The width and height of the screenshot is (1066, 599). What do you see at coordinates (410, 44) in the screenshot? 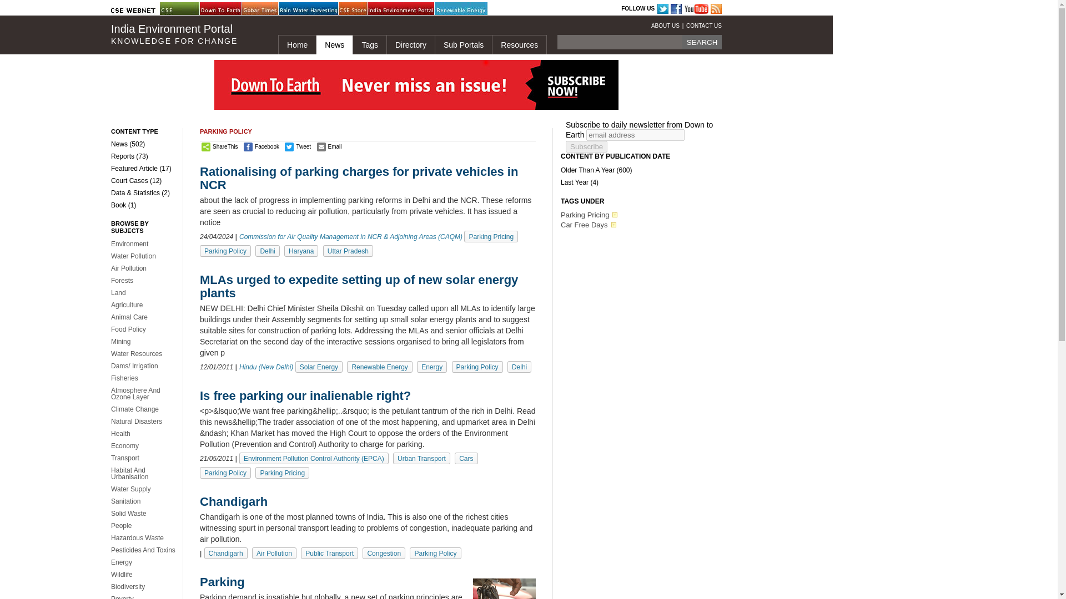
I see `Directory` at bounding box center [410, 44].